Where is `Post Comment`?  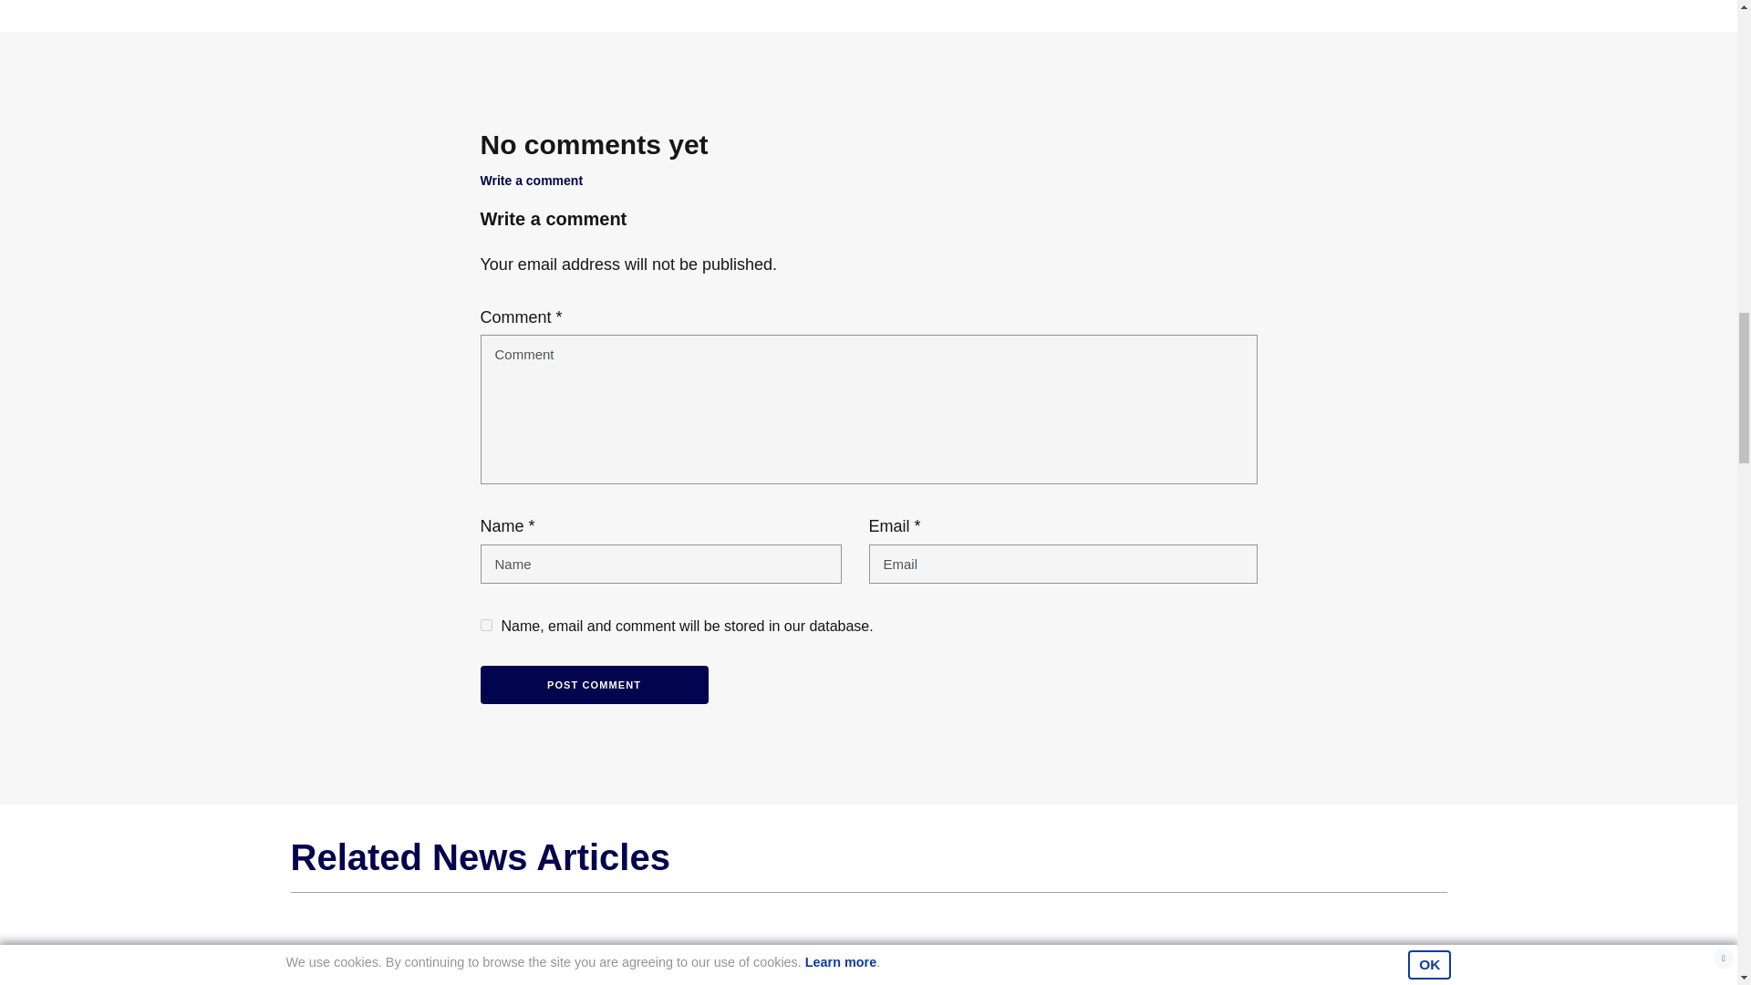
Post Comment is located at coordinates (593, 686).